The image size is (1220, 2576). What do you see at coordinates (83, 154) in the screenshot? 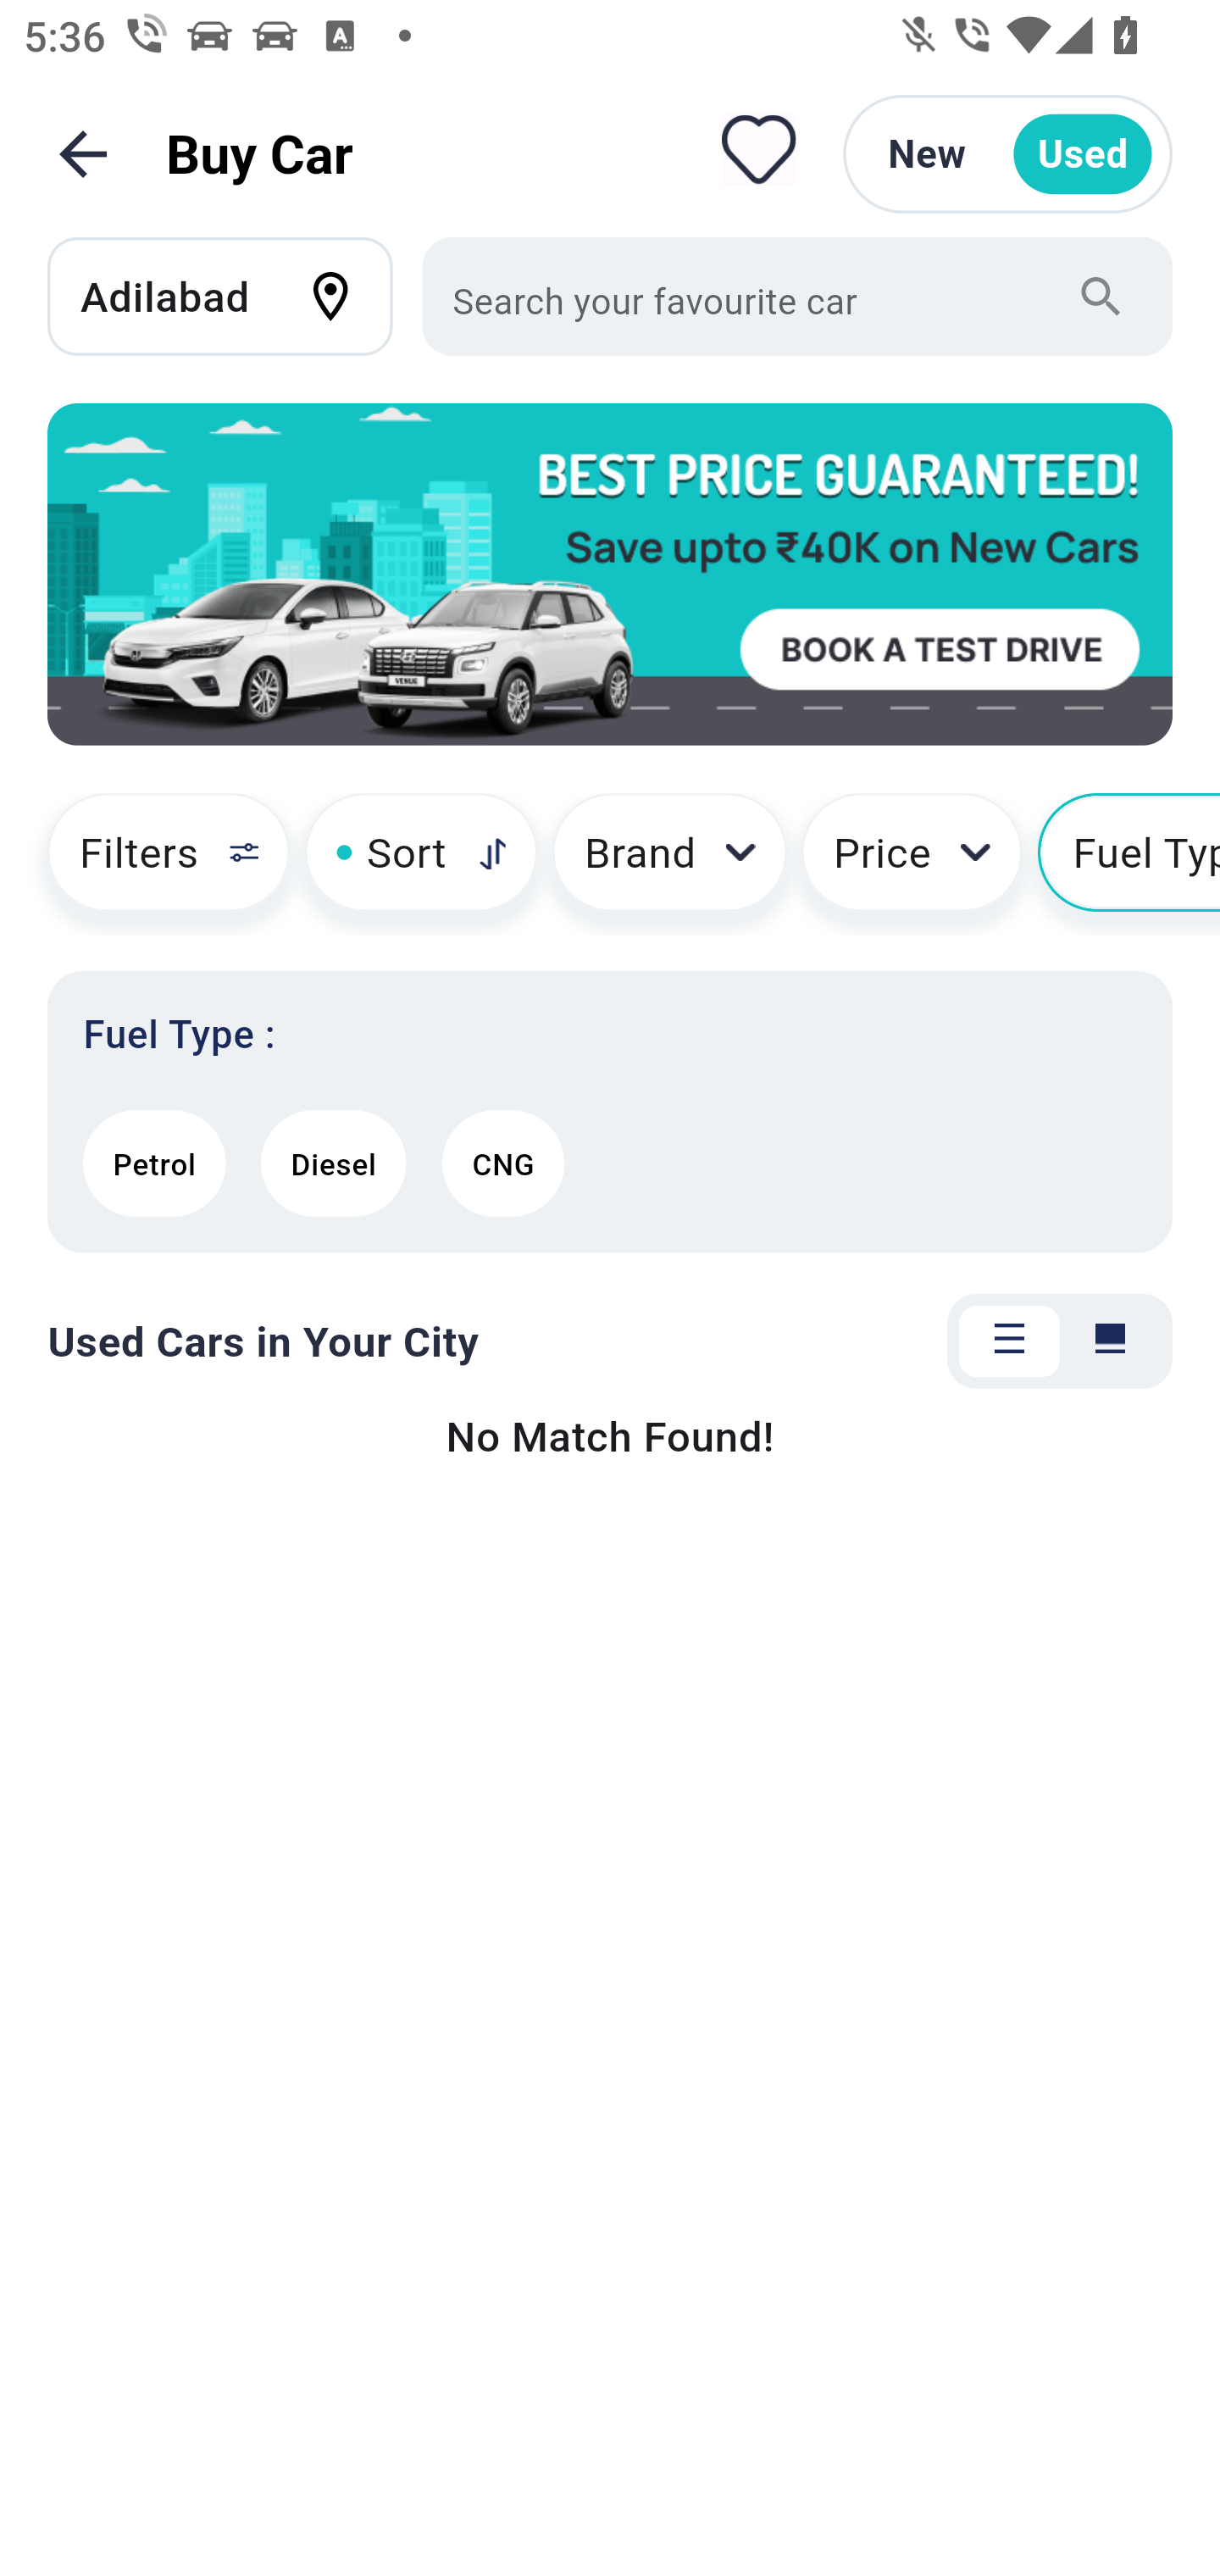
I see `Back` at bounding box center [83, 154].